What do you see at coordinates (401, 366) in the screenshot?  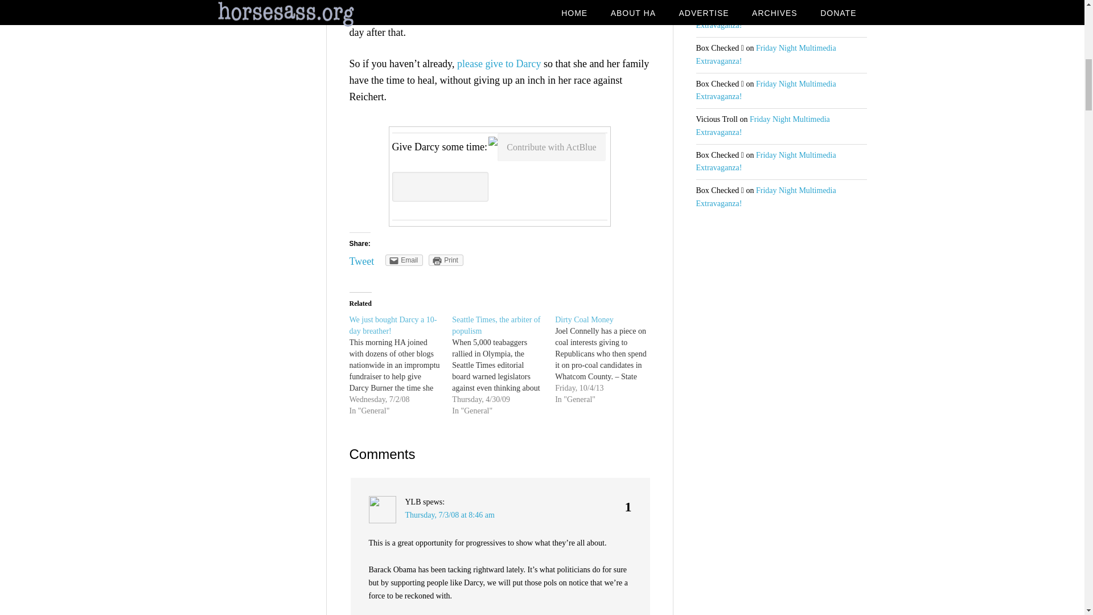 I see `We just bought Darcy a 10-day breather!` at bounding box center [401, 366].